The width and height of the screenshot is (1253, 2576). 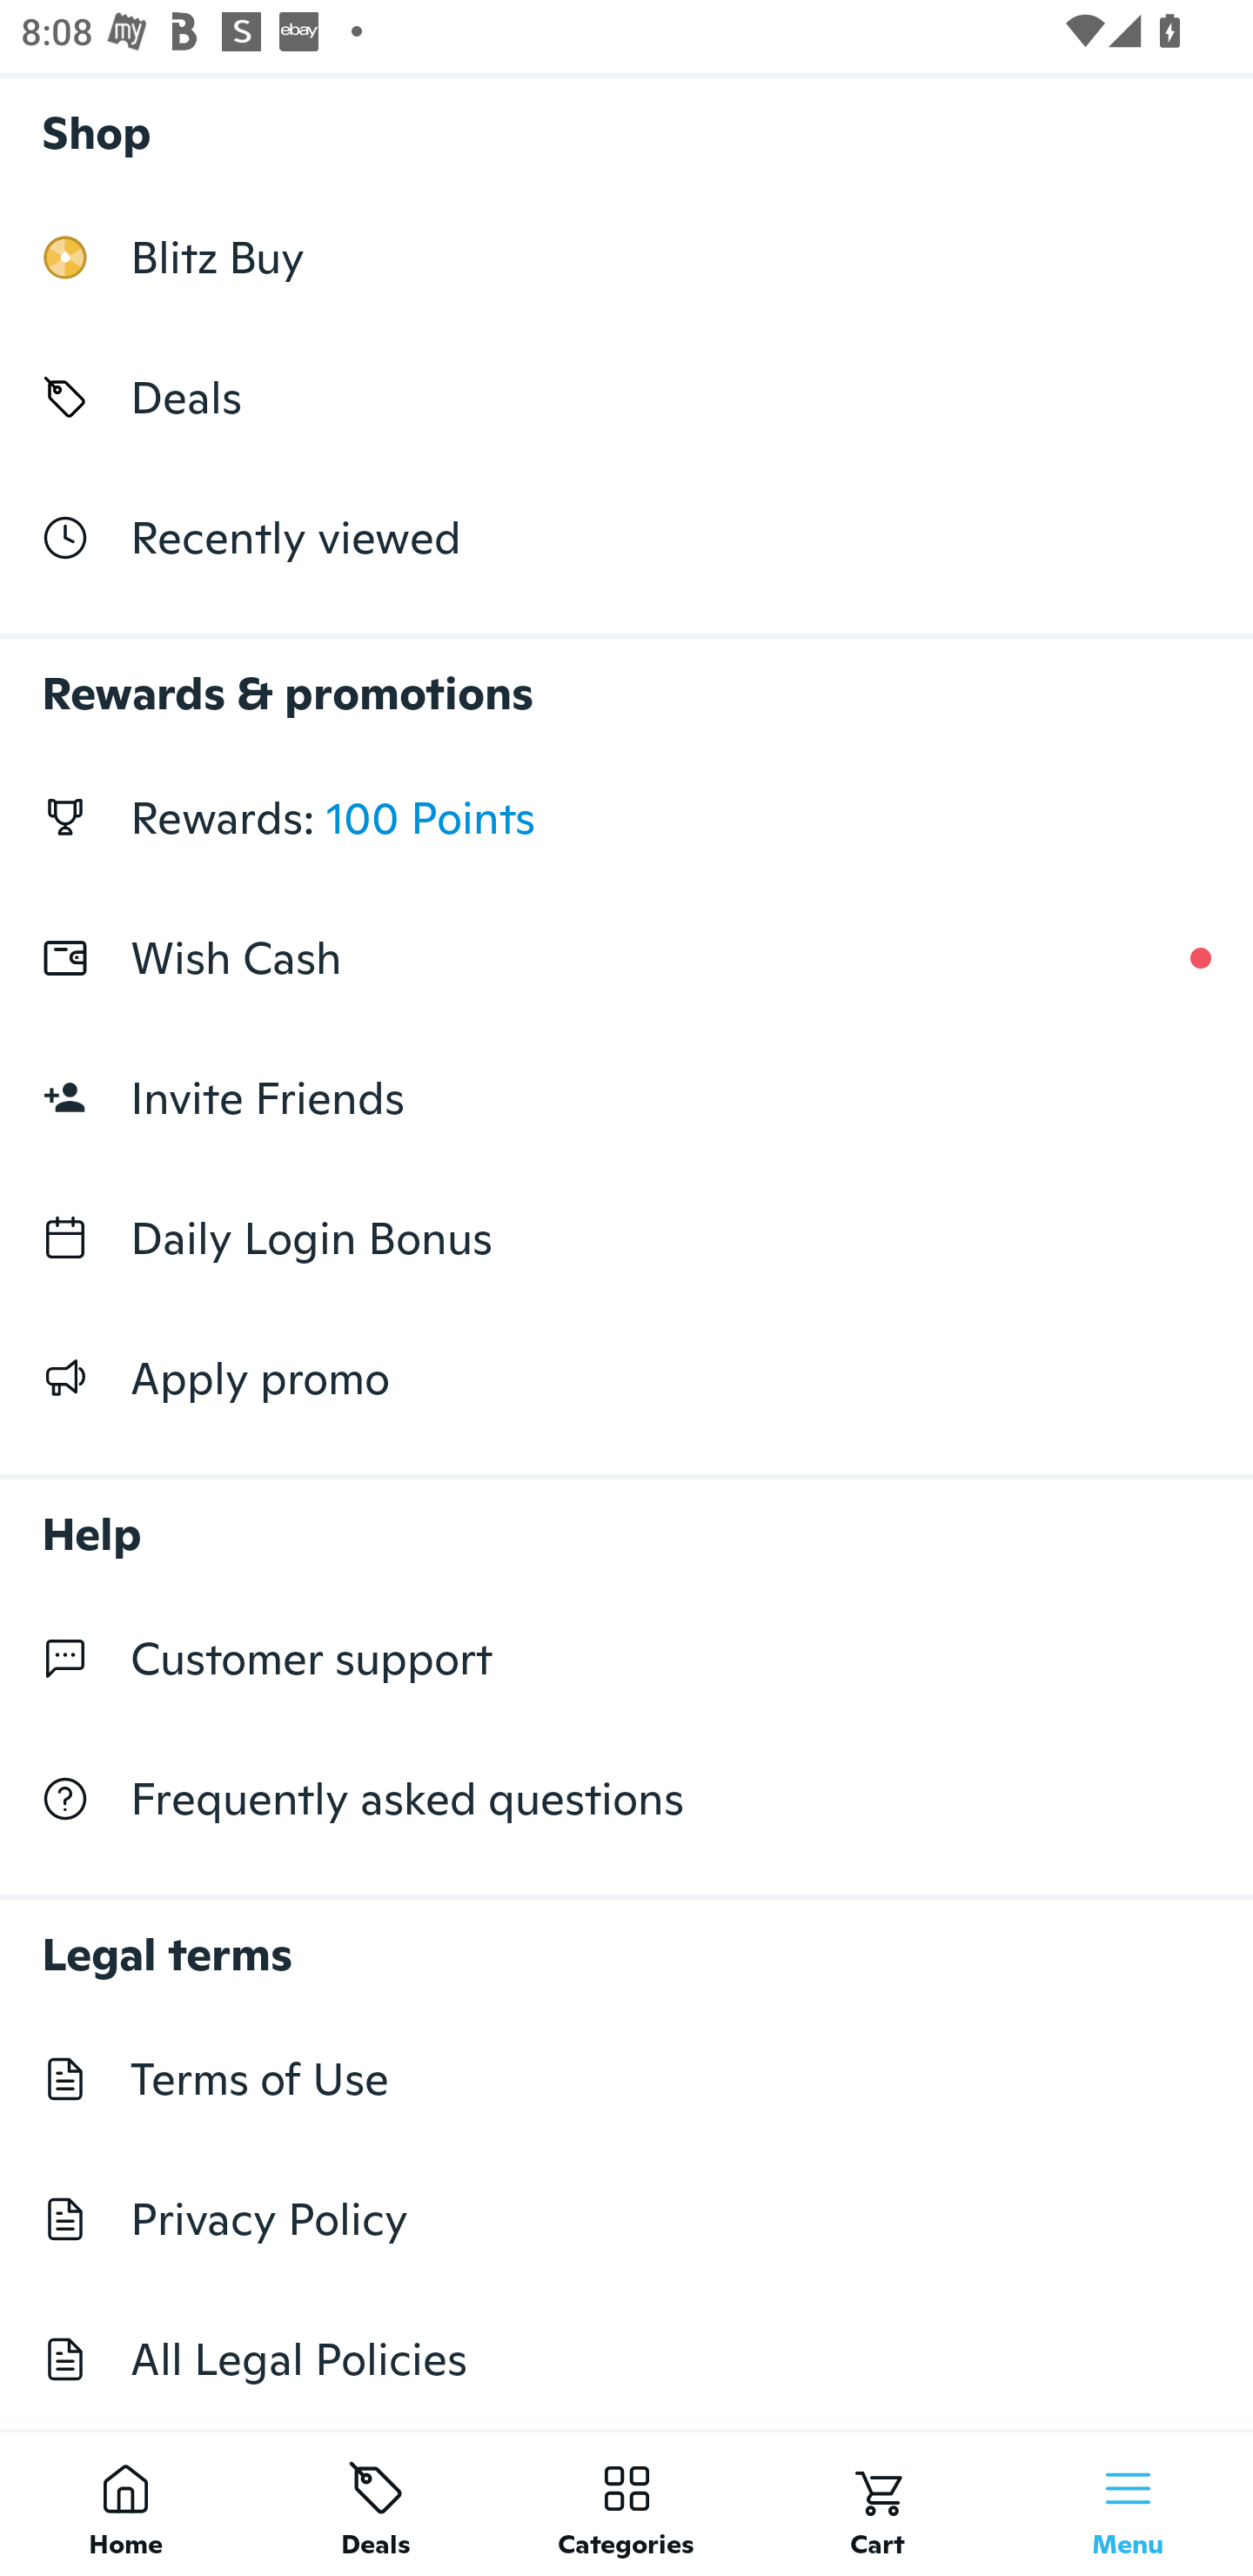 What do you see at coordinates (626, 397) in the screenshot?
I see `Deals` at bounding box center [626, 397].